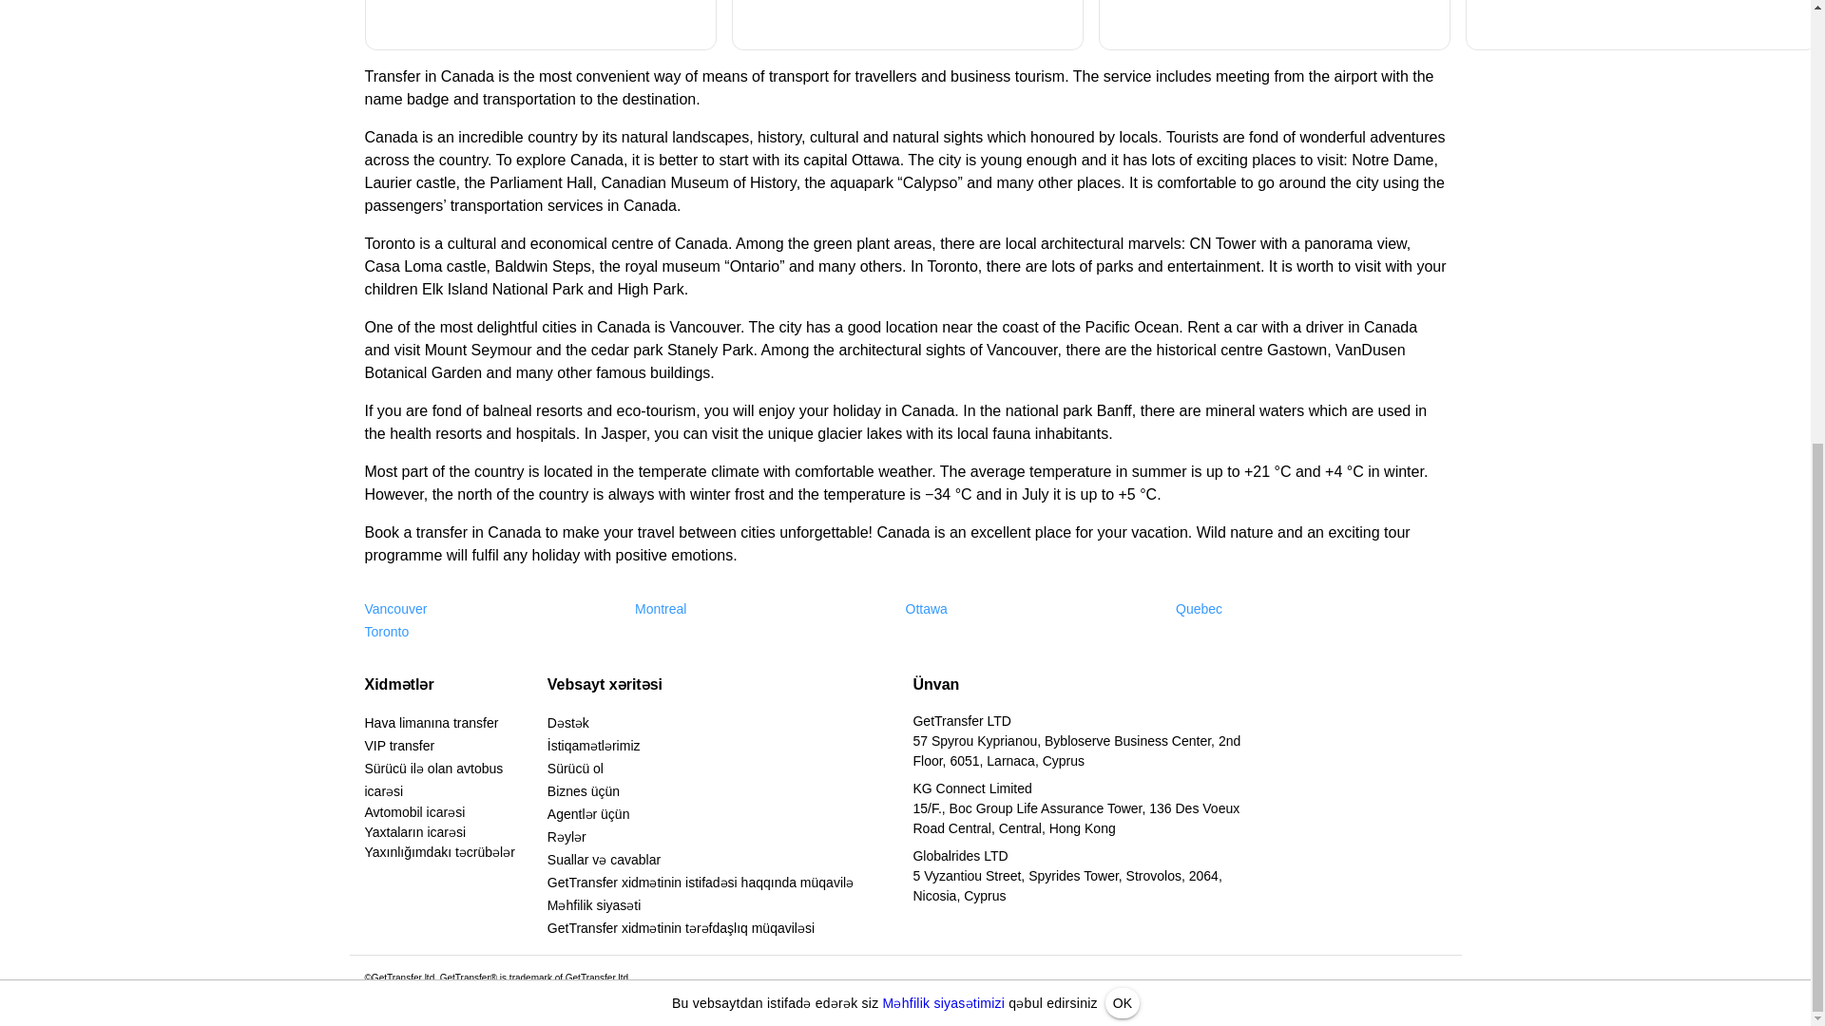  I want to click on Ottawa, so click(926, 608).